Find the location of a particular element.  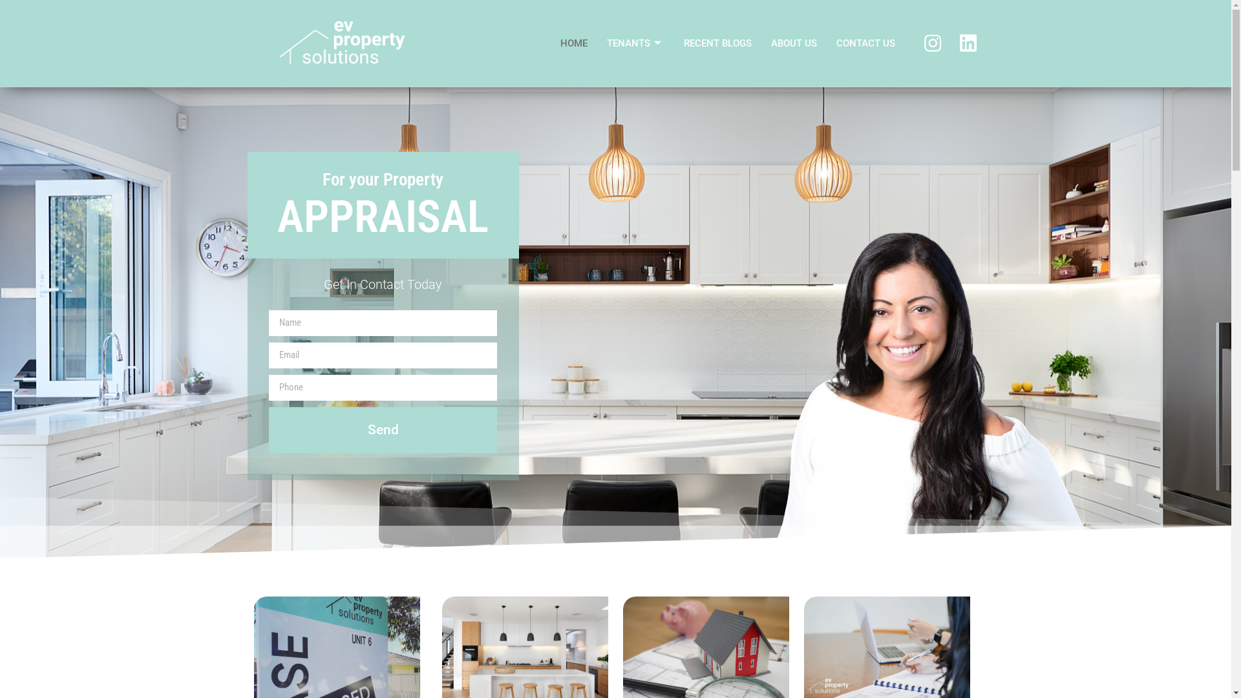

Send is located at coordinates (383, 430).